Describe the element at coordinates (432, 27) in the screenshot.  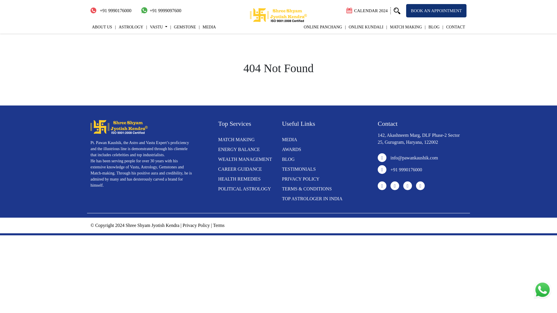
I see `BLOG` at that location.